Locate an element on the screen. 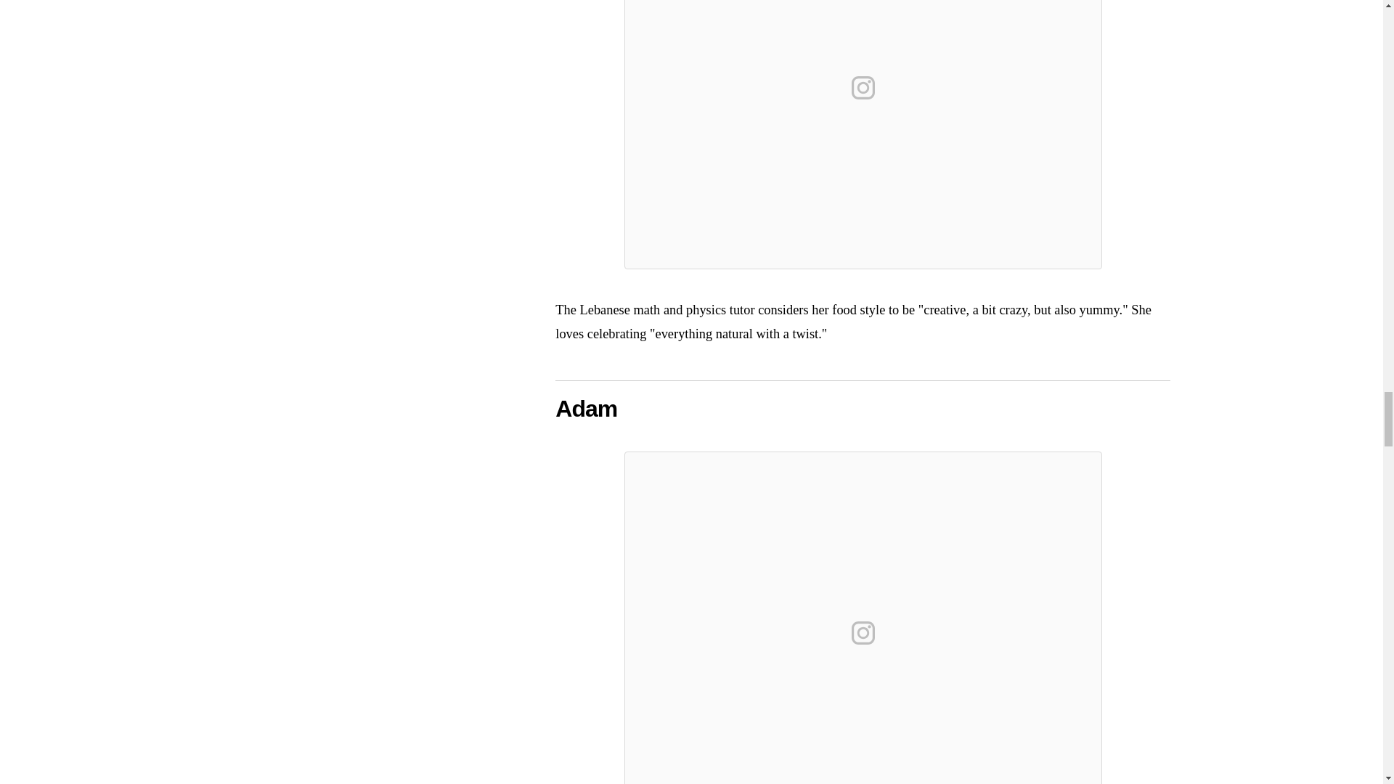 This screenshot has width=1394, height=784. View on Instagram is located at coordinates (863, 633).